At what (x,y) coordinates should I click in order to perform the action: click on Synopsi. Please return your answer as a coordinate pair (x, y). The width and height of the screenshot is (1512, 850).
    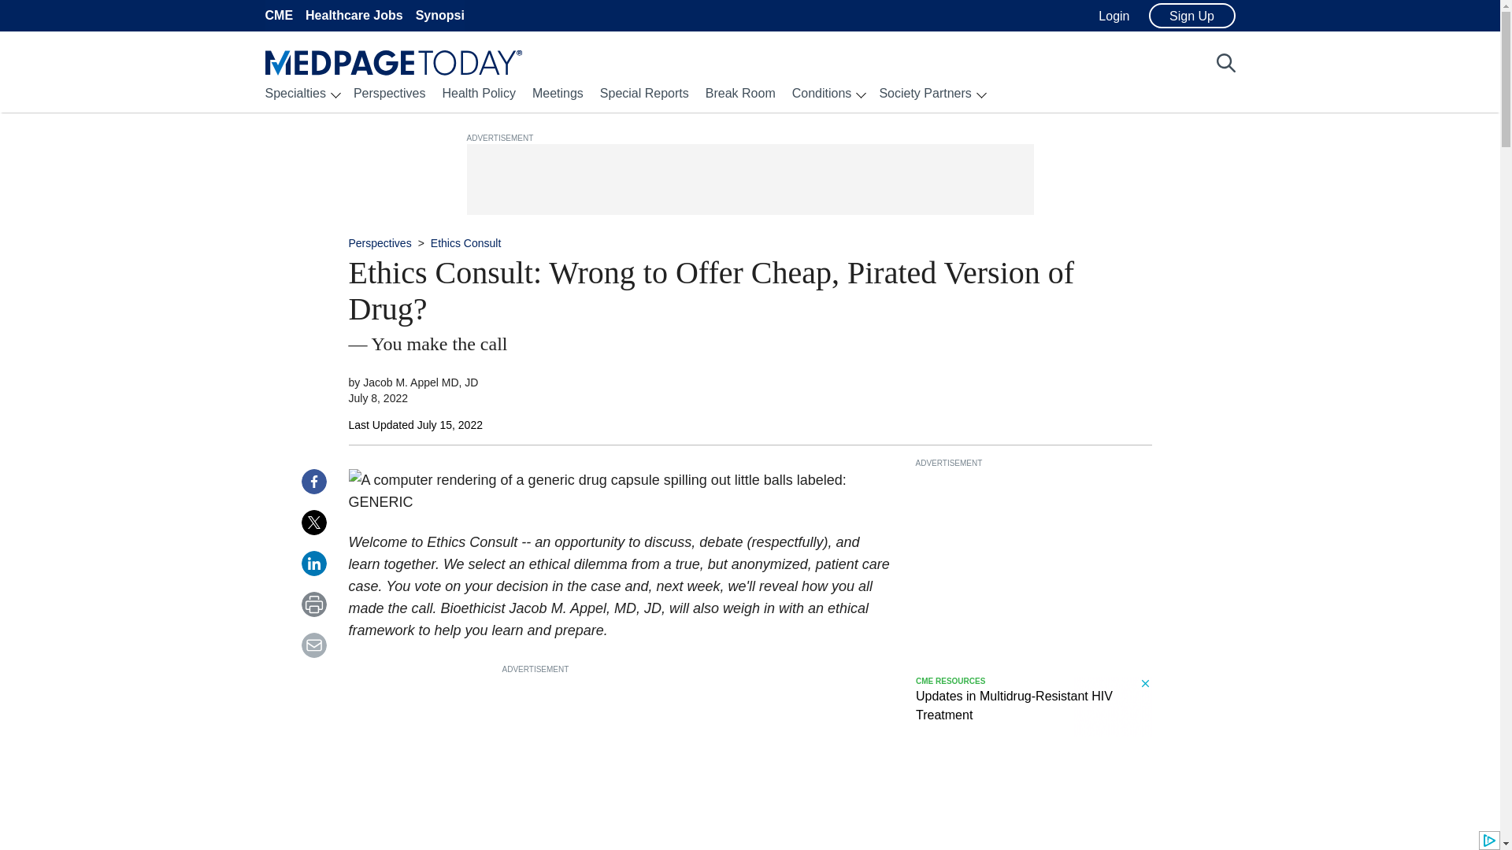
    Looking at the image, I should click on (439, 15).